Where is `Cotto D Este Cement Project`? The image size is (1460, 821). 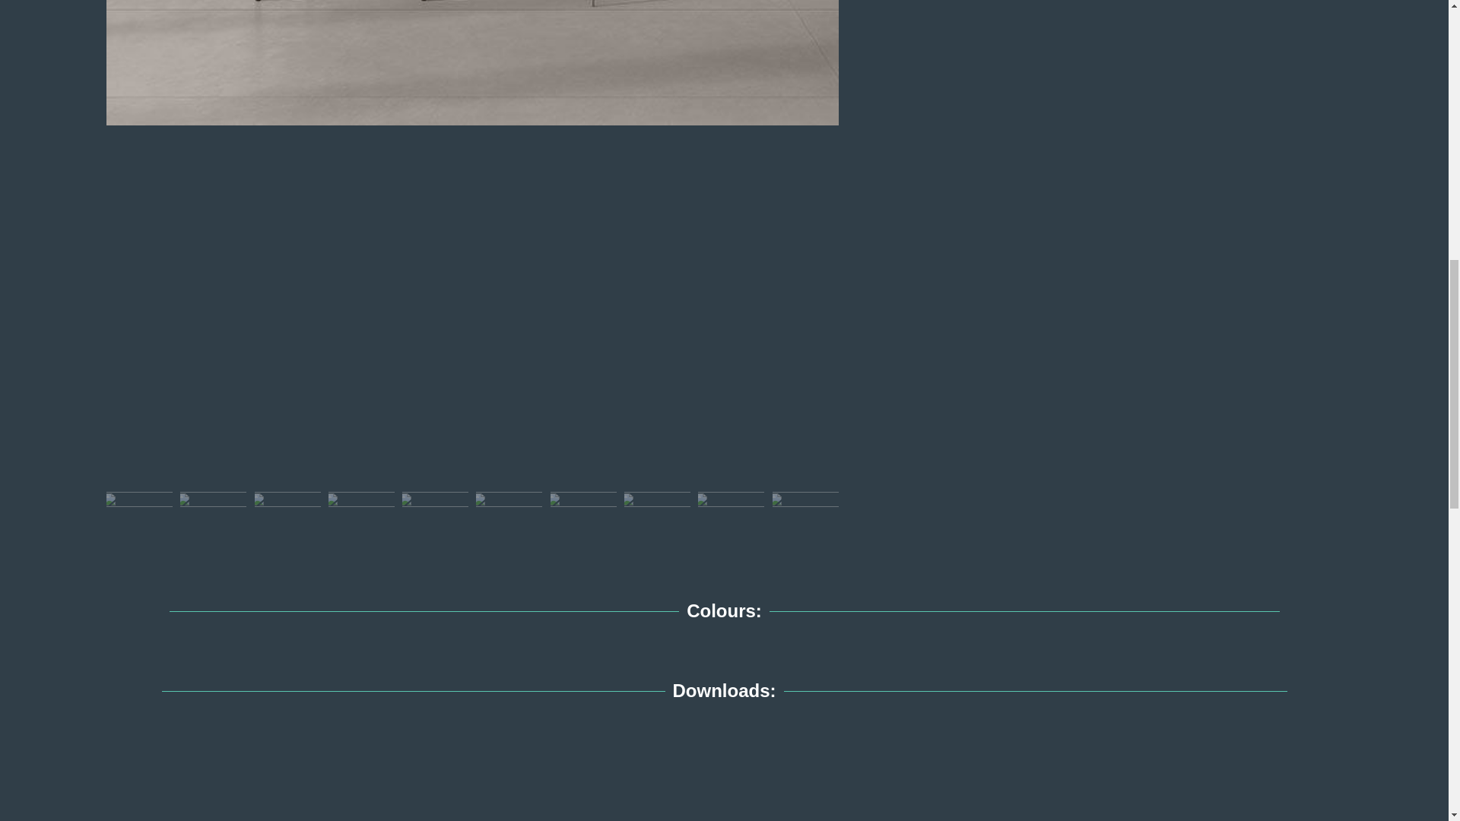
Cotto D Este Cement Project is located at coordinates (472, 62).